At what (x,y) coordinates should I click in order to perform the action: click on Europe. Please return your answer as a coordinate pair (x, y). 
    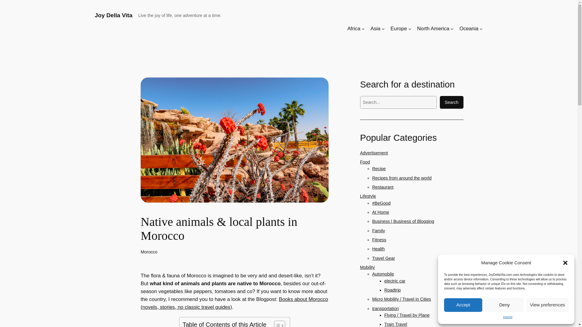
    Looking at the image, I should click on (399, 29).